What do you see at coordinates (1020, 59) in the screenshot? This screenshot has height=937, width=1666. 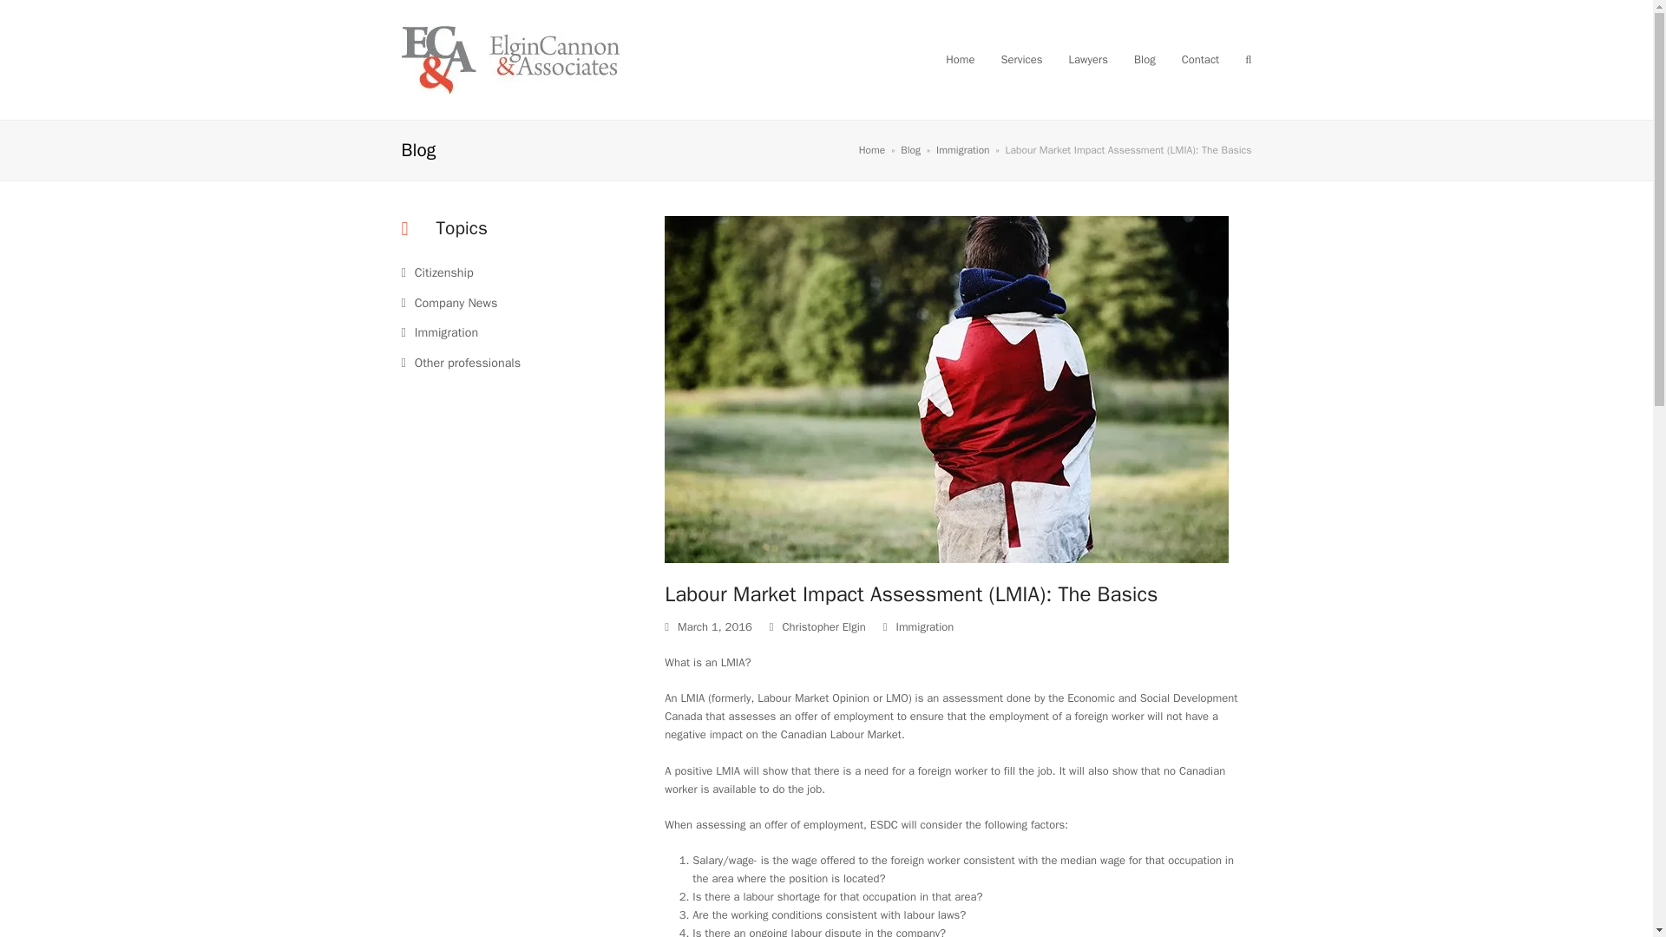 I see `Services` at bounding box center [1020, 59].